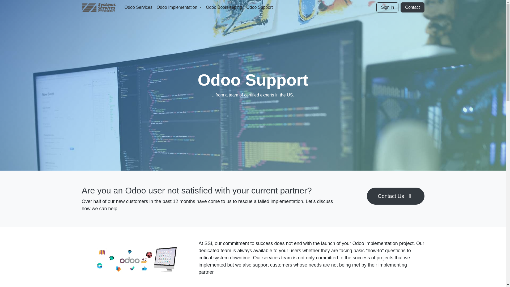 This screenshot has width=510, height=287. I want to click on Sign in, so click(387, 7).